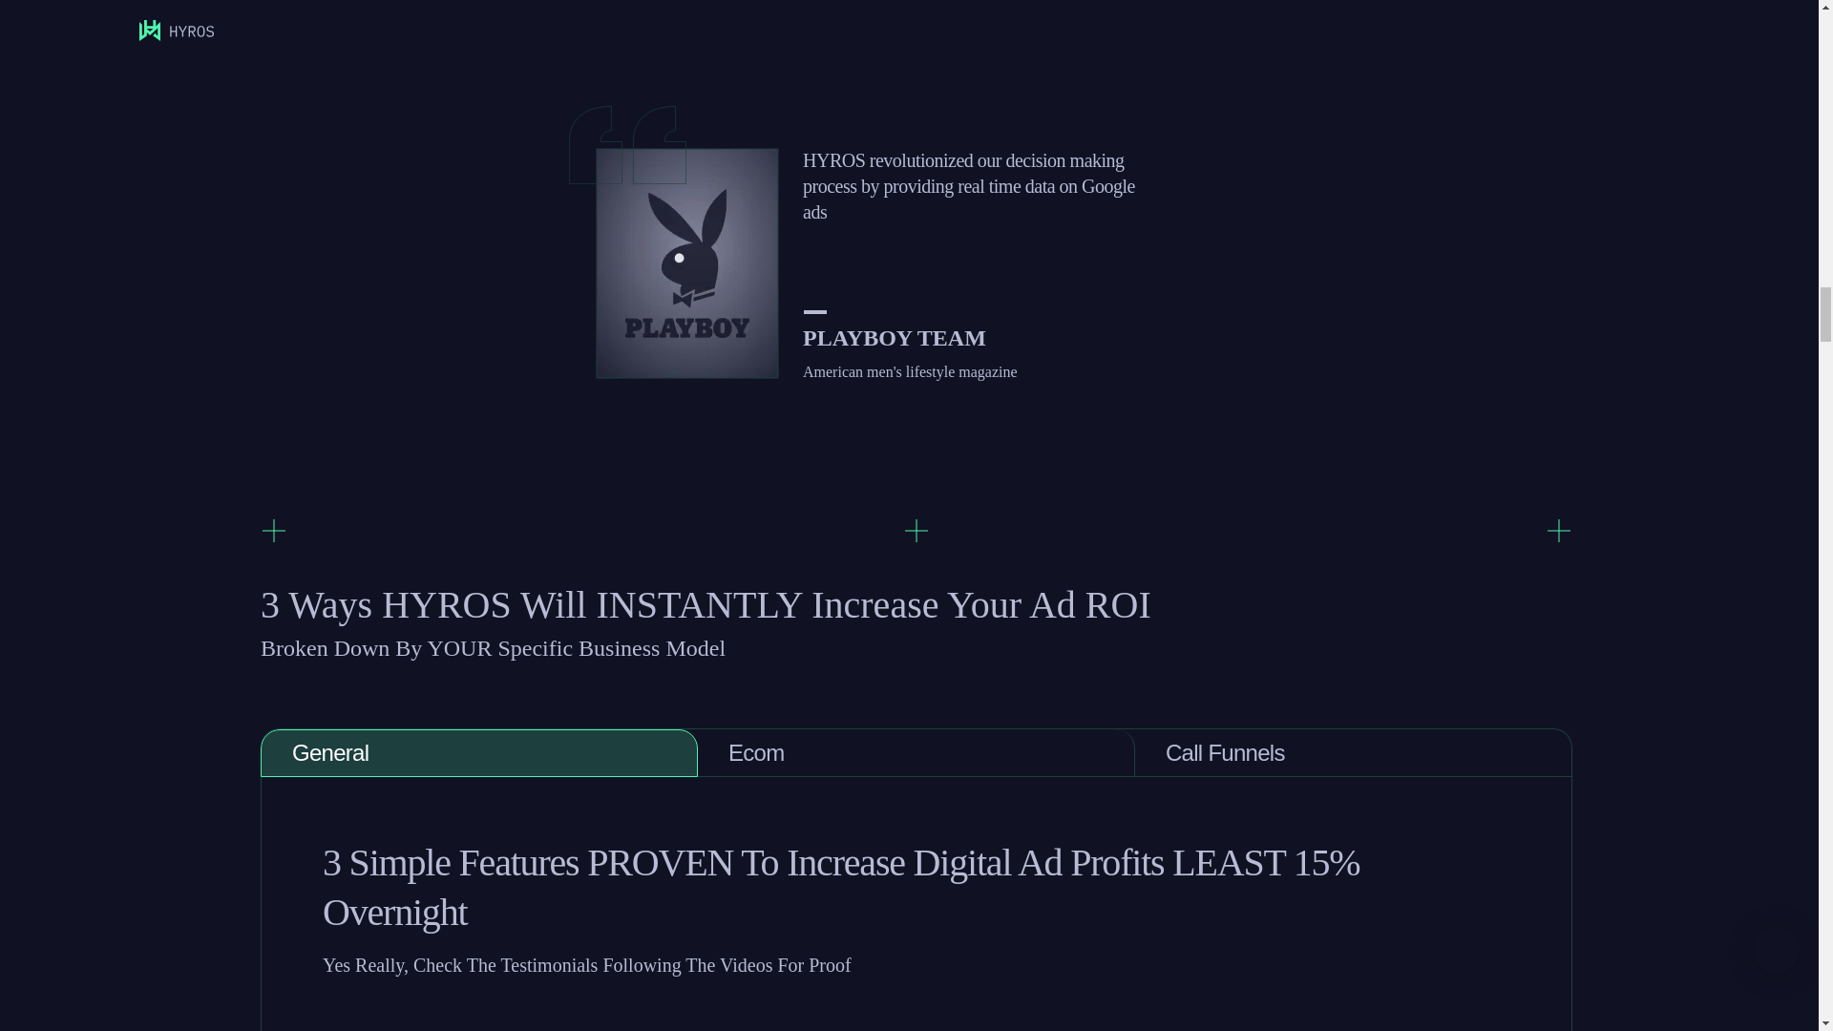 The image size is (1833, 1031). What do you see at coordinates (479, 752) in the screenshot?
I see `General` at bounding box center [479, 752].